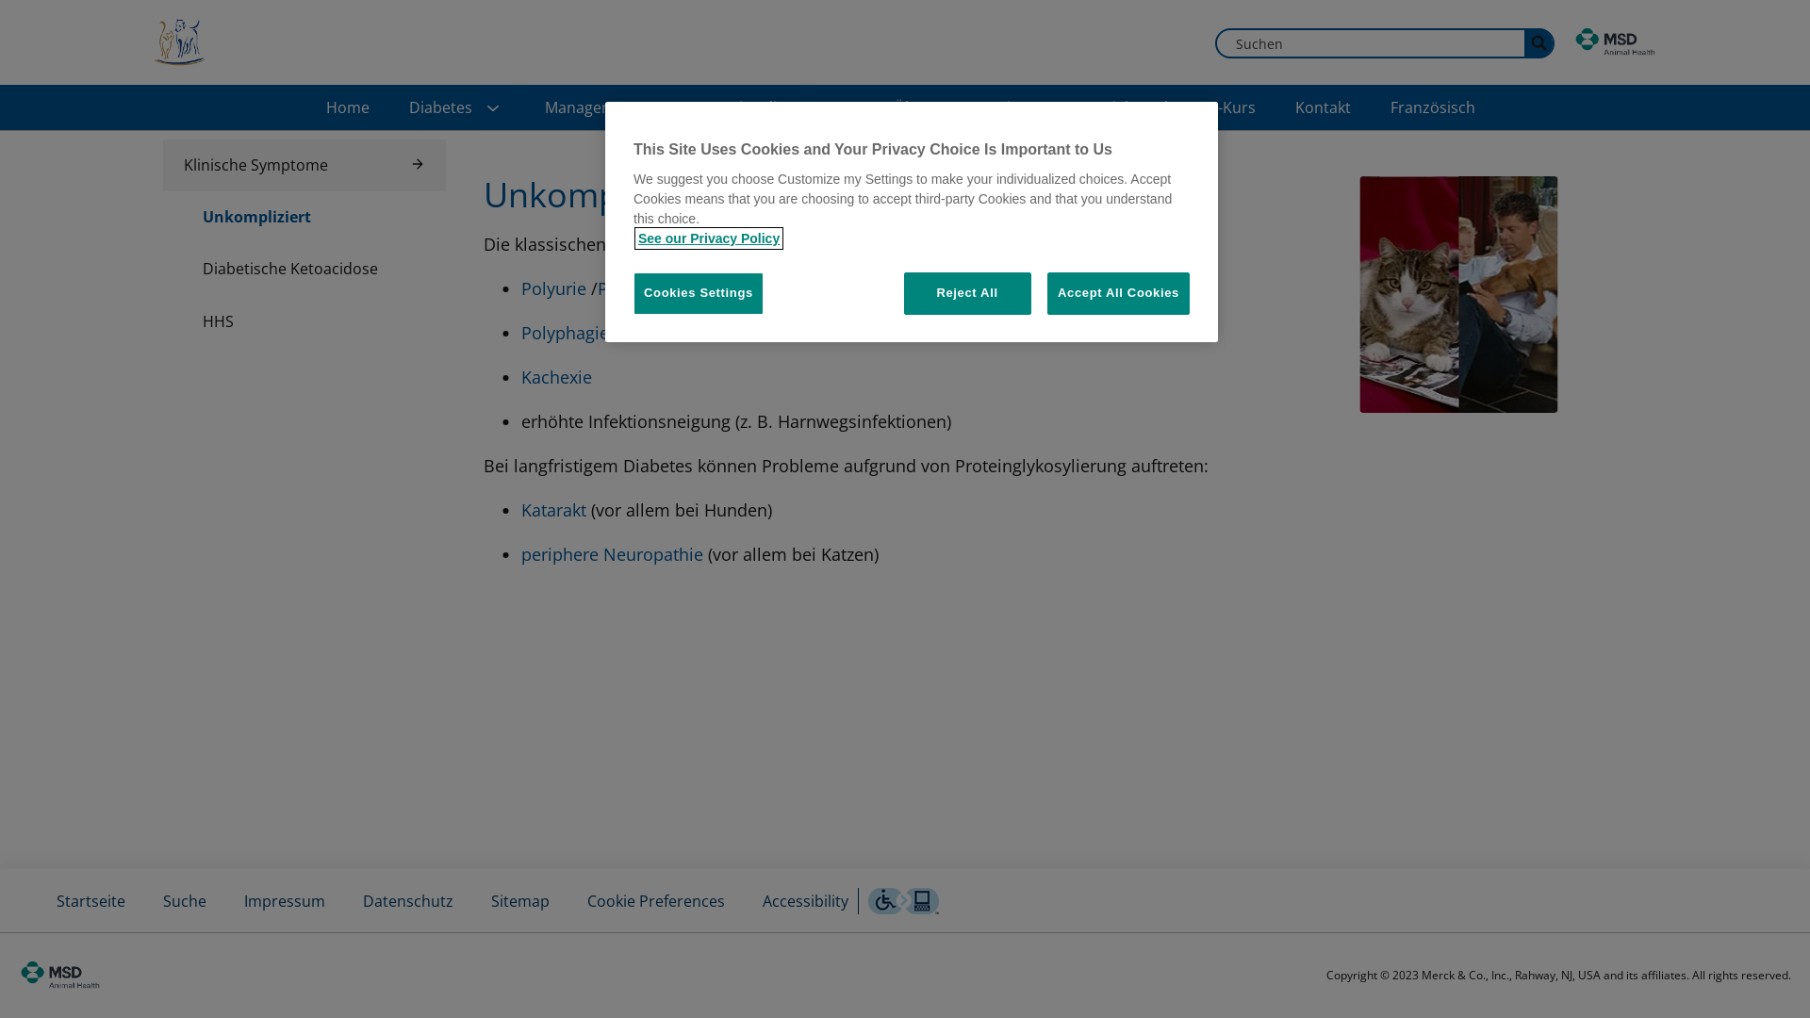 This screenshot has width=1810, height=1018. Describe the element at coordinates (304, 217) in the screenshot. I see `Unkompliziert` at that location.